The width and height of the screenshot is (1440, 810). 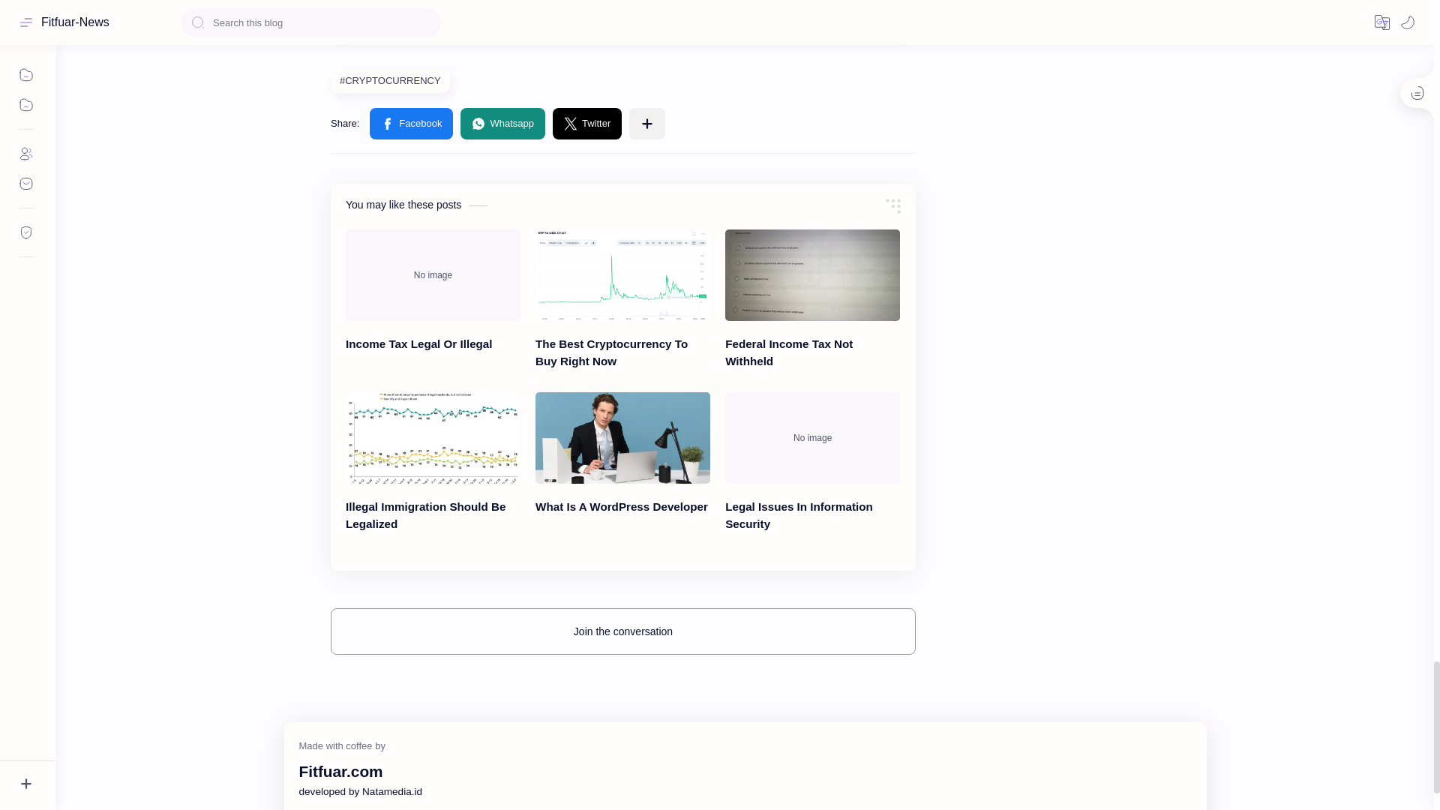 What do you see at coordinates (622, 274) in the screenshot?
I see `The Best Cryptocurrency To Buy Right Now` at bounding box center [622, 274].